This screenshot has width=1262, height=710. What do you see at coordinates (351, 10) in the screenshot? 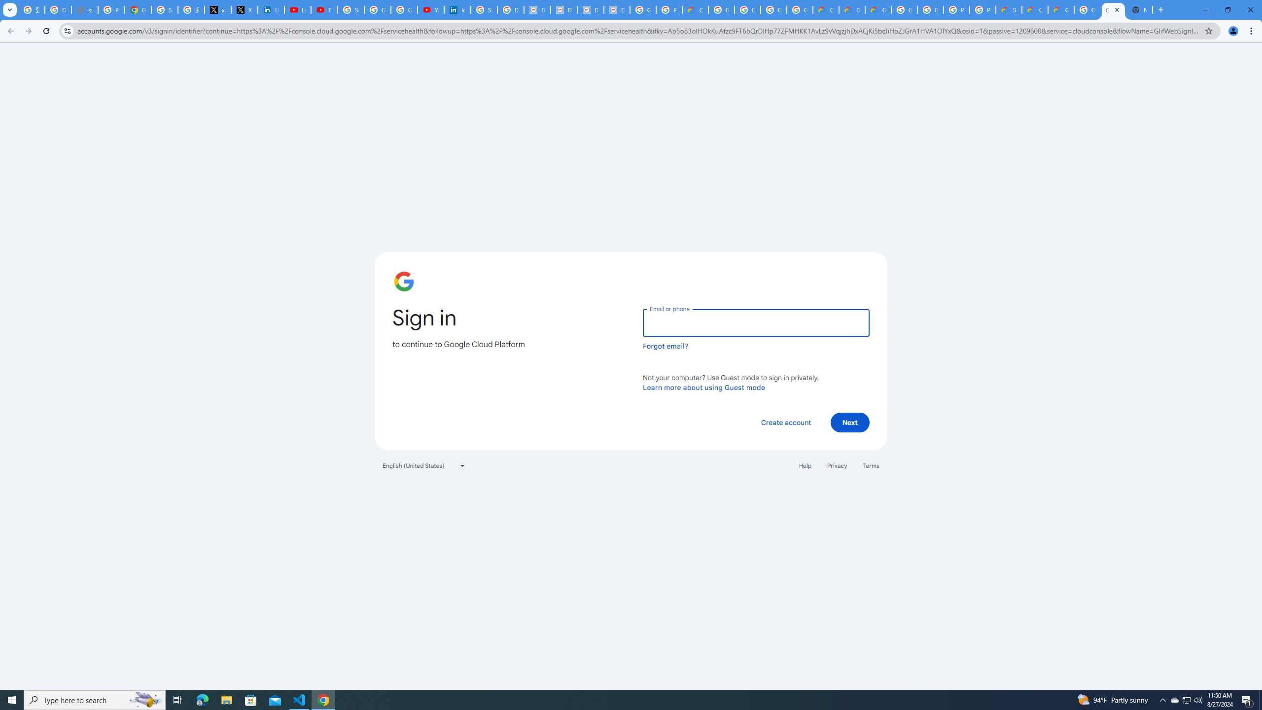
I see `Sign in - Google Accounts` at bounding box center [351, 10].